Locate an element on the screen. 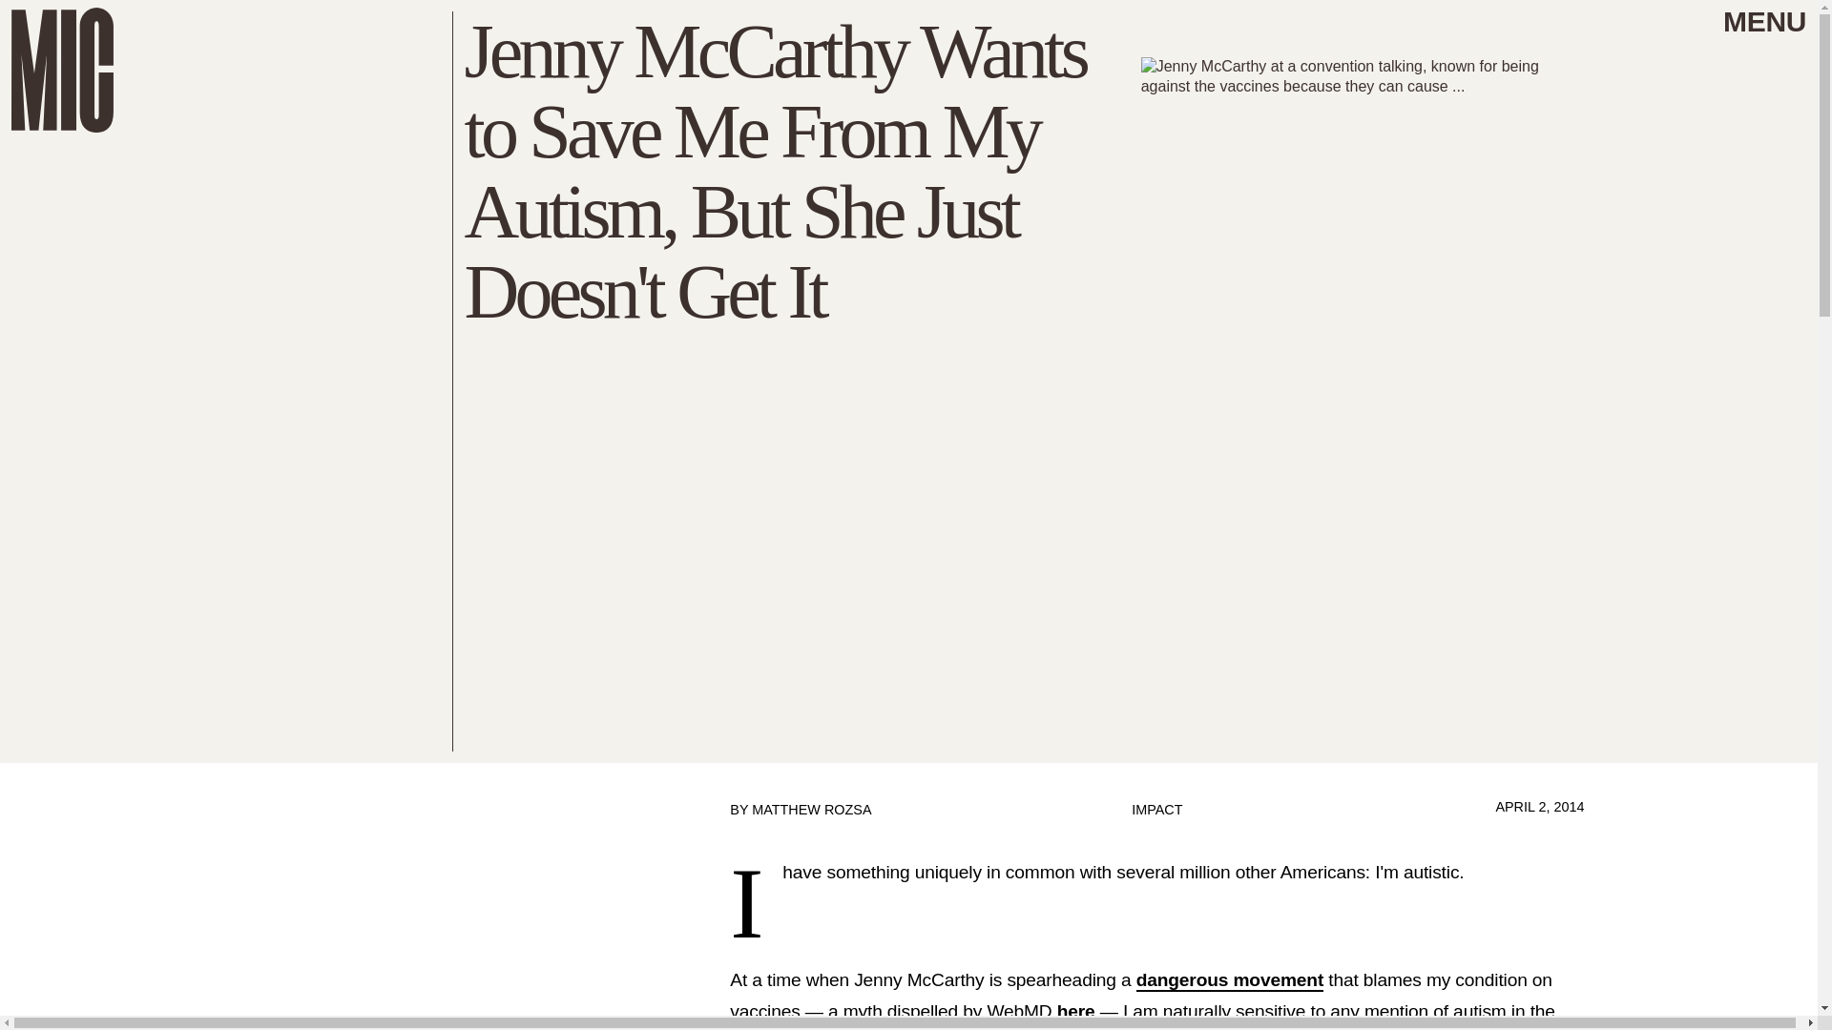 This screenshot has height=1030, width=1832. dangerous movement is located at coordinates (1230, 980).